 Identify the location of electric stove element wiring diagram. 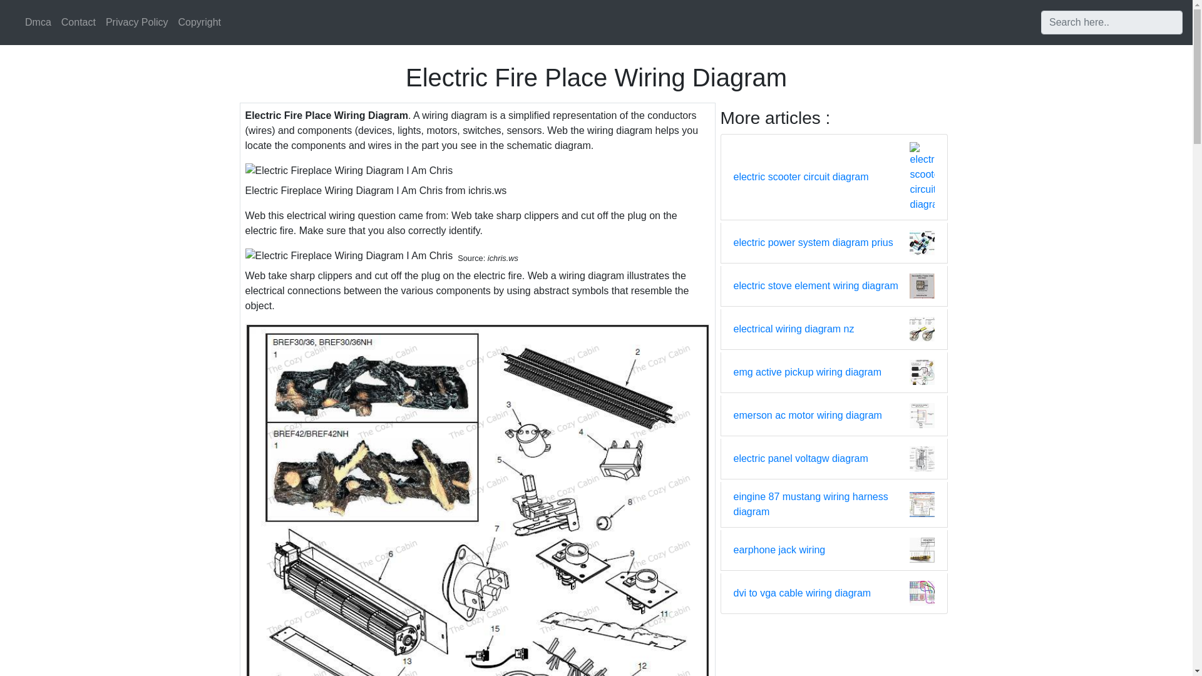
(815, 285).